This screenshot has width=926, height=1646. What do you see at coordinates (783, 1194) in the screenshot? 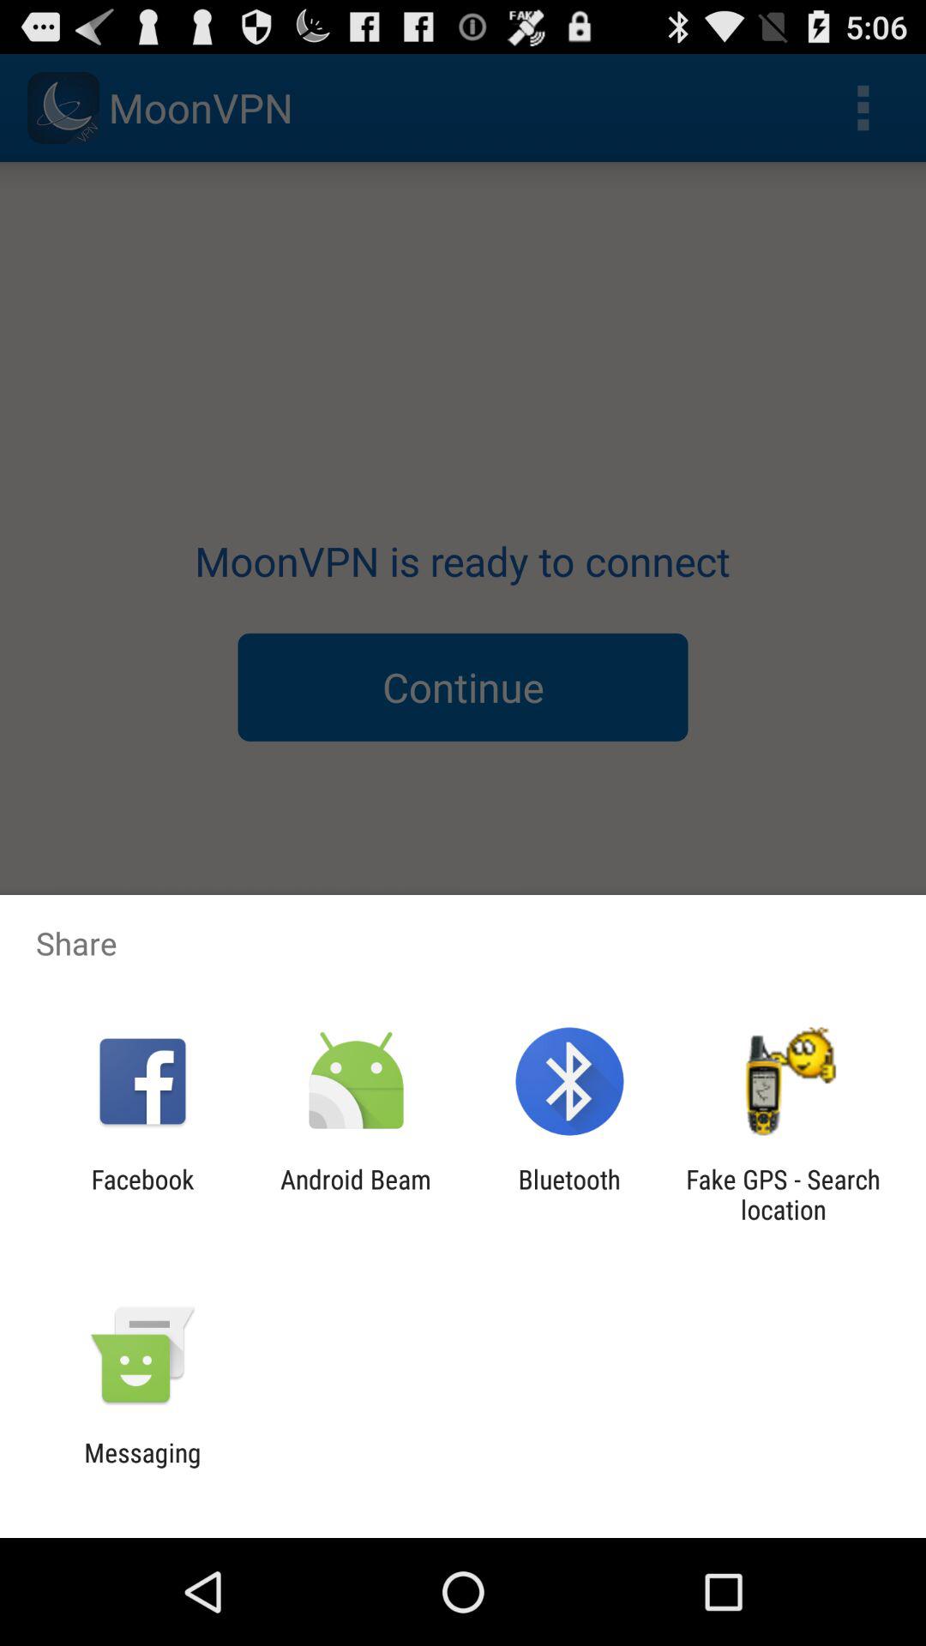
I see `scroll until the fake gps search app` at bounding box center [783, 1194].